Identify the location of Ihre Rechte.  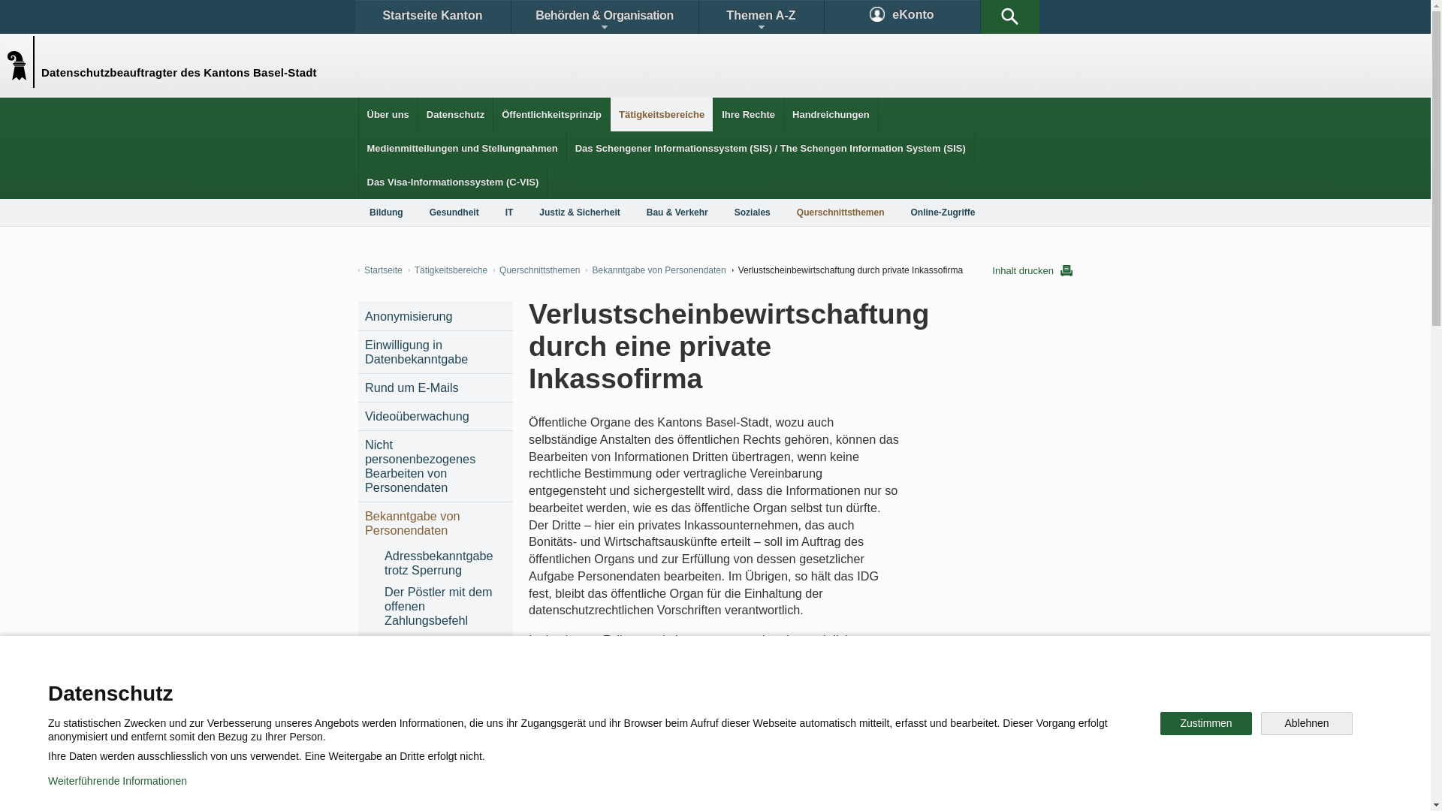
(748, 114).